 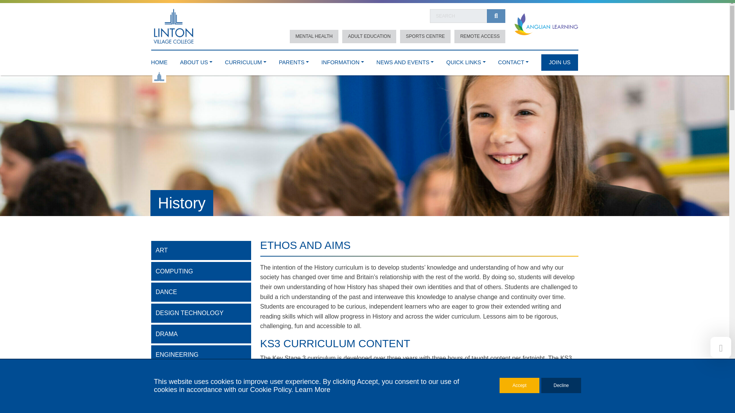 I want to click on Zoom out, so click(x=452, y=289).